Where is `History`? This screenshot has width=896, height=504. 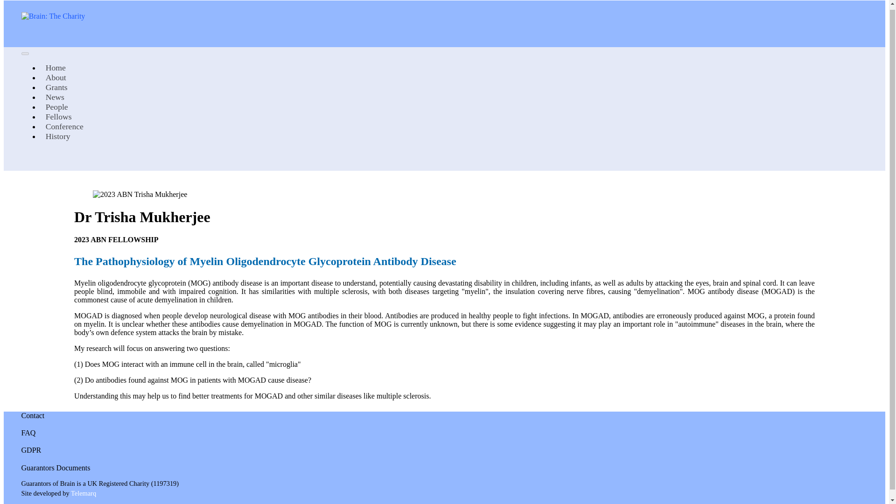 History is located at coordinates (58, 136).